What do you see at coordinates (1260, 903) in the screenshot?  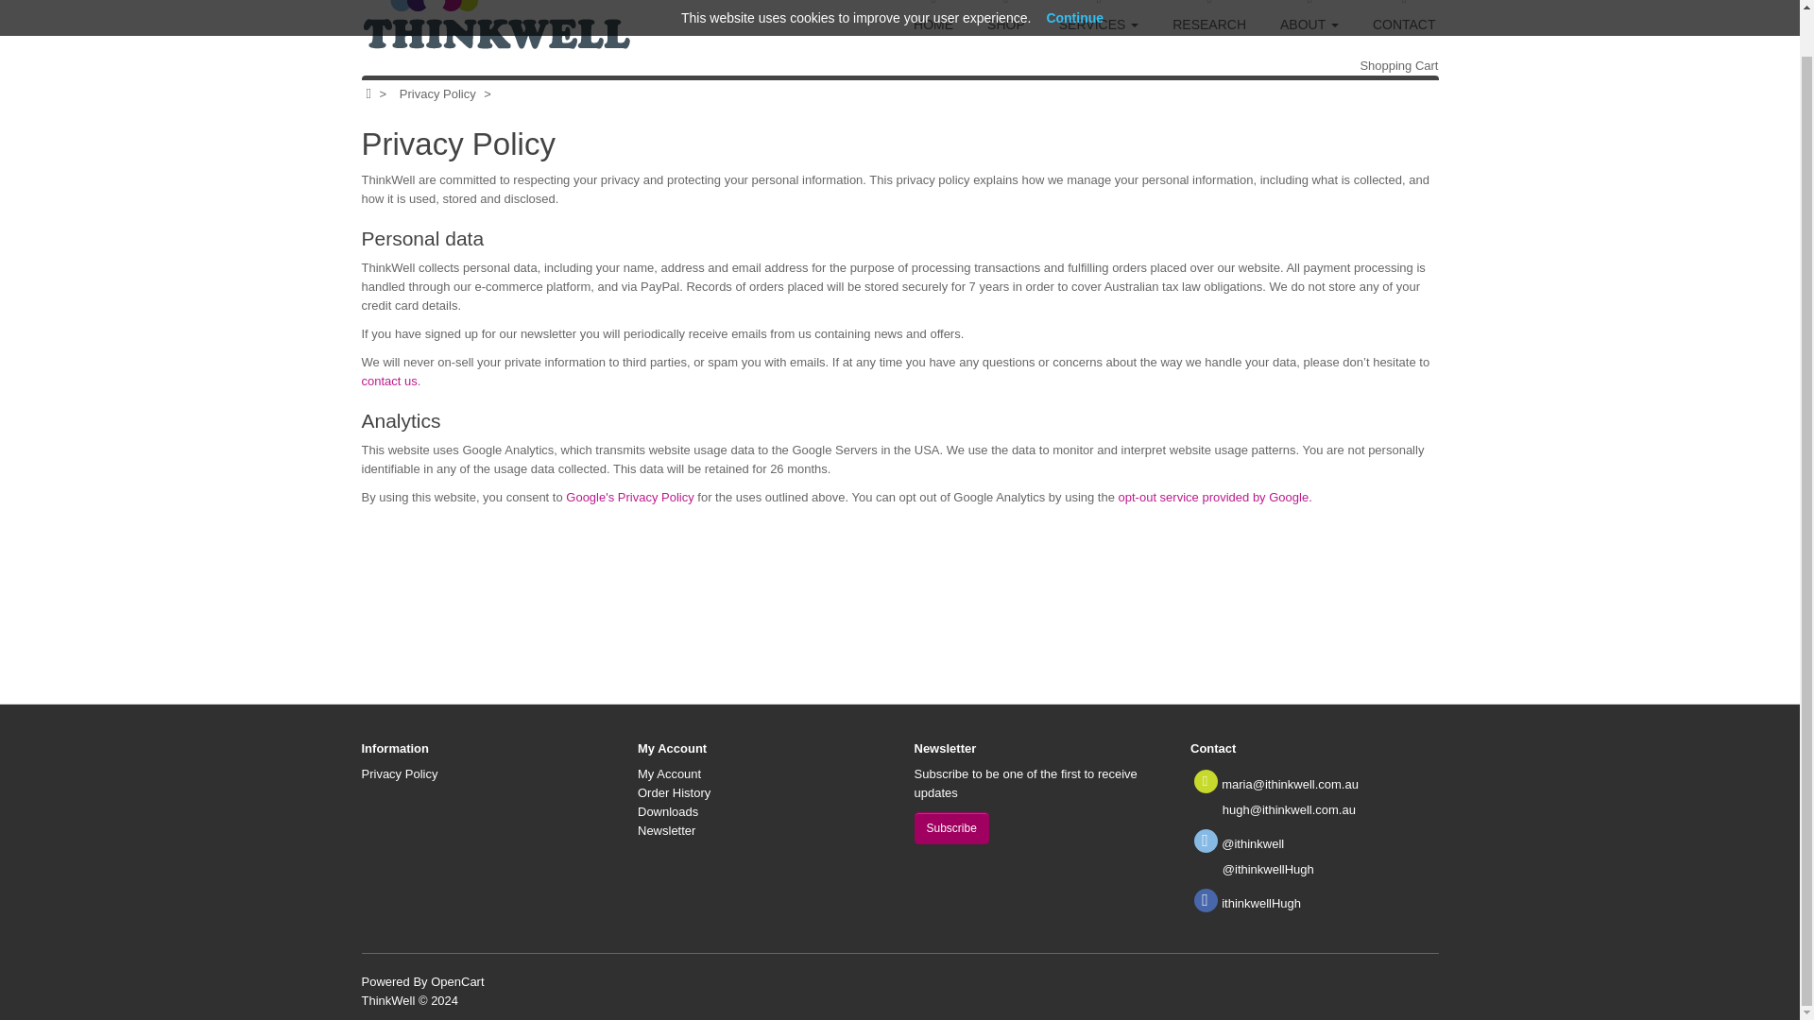 I see `ithinkwellHugh` at bounding box center [1260, 903].